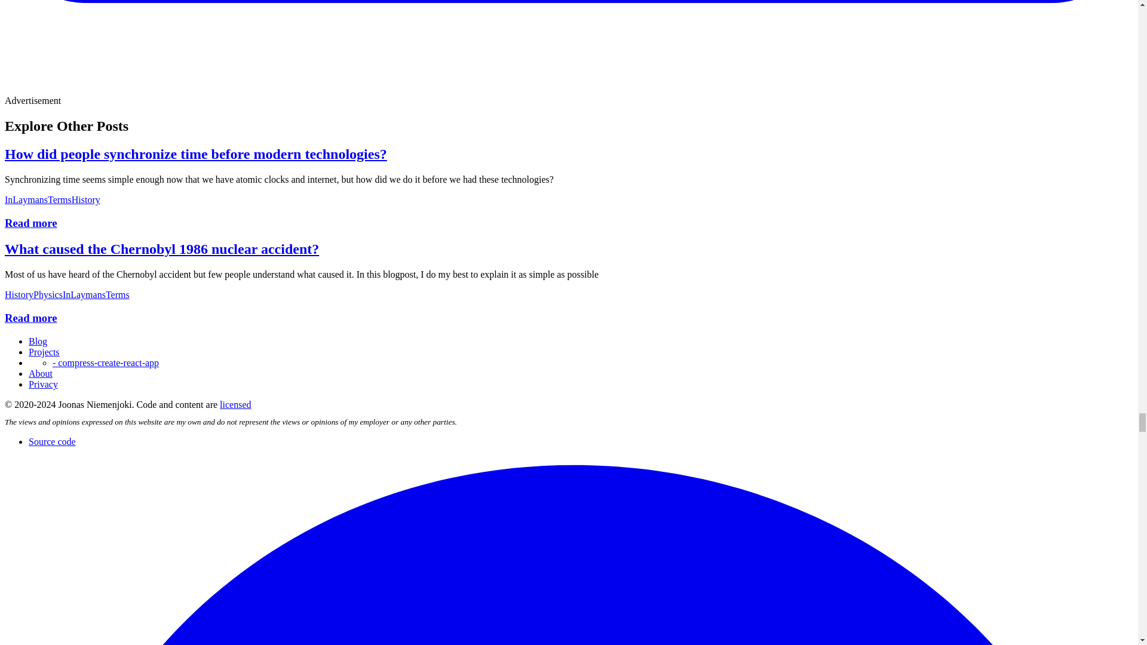 The height and width of the screenshot is (645, 1147). I want to click on Physics, so click(48, 294).